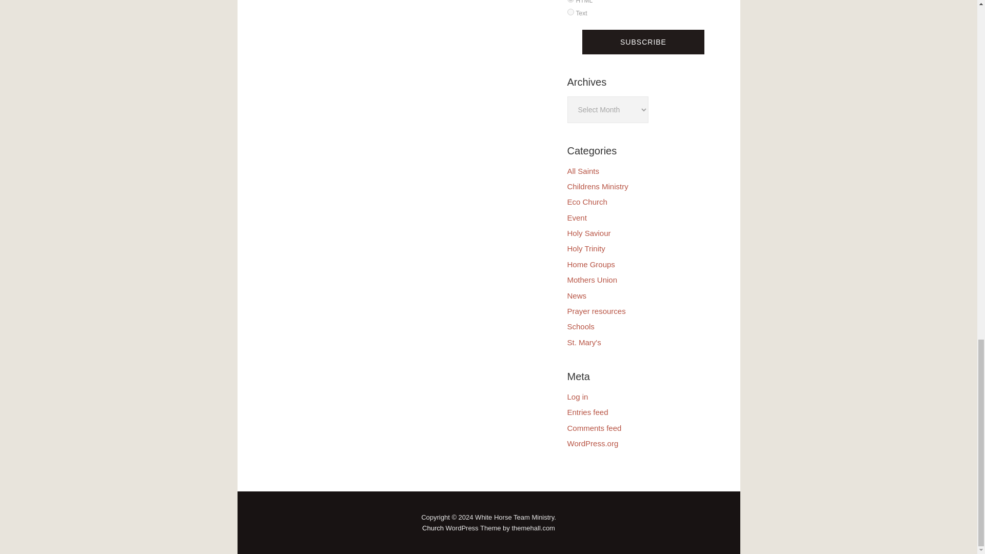 This screenshot has height=554, width=985. What do you see at coordinates (570, 1) in the screenshot?
I see `html` at bounding box center [570, 1].